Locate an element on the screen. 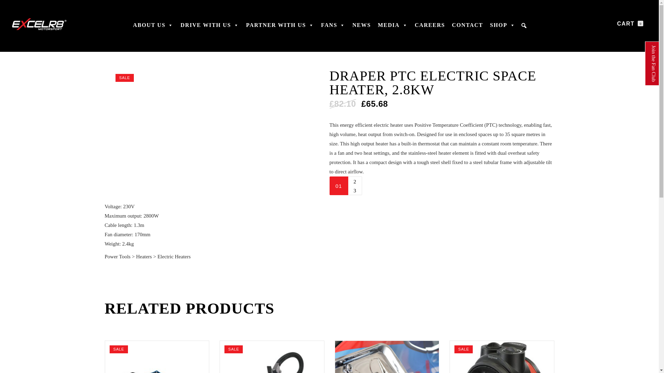 The width and height of the screenshot is (664, 373). 01 is located at coordinates (339, 185).